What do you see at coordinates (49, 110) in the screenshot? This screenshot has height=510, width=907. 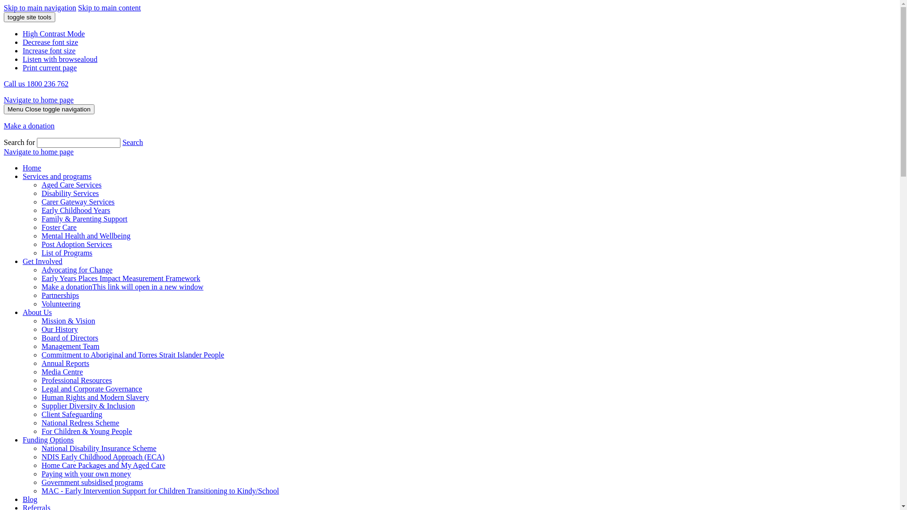 I see `Menu Close toggle navigation` at bounding box center [49, 110].